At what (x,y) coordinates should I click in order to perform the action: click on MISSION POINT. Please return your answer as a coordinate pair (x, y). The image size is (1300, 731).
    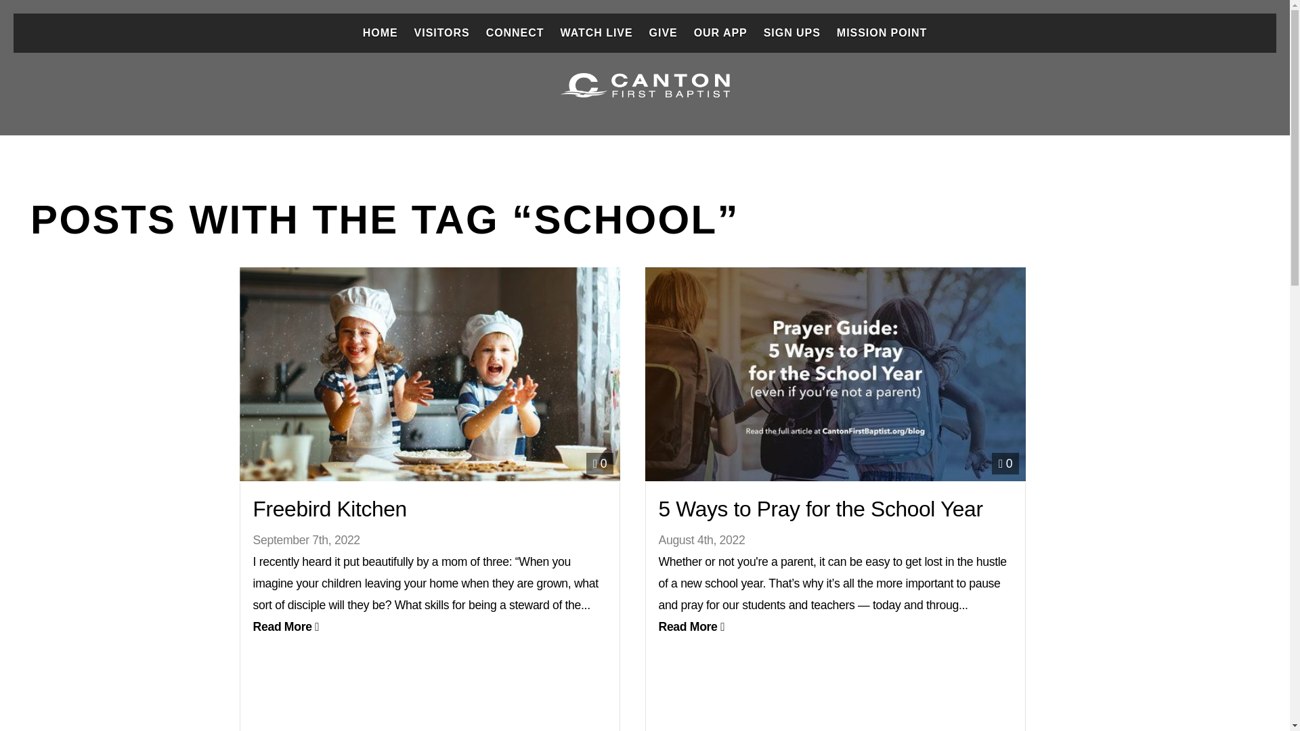
    Looking at the image, I should click on (882, 32).